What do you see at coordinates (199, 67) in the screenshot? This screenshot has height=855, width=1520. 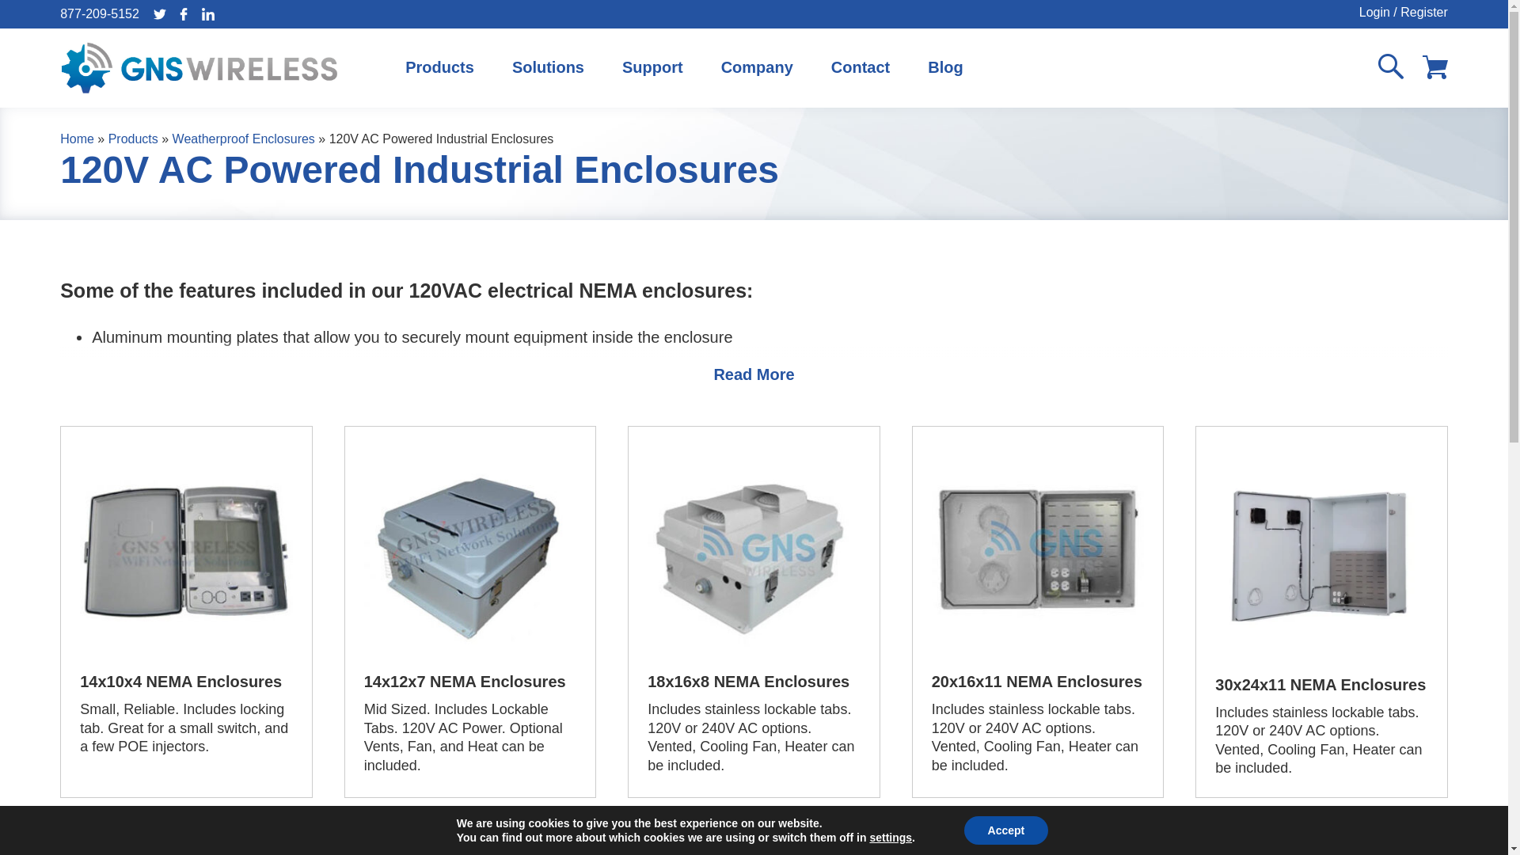 I see `GNS Wireless` at bounding box center [199, 67].